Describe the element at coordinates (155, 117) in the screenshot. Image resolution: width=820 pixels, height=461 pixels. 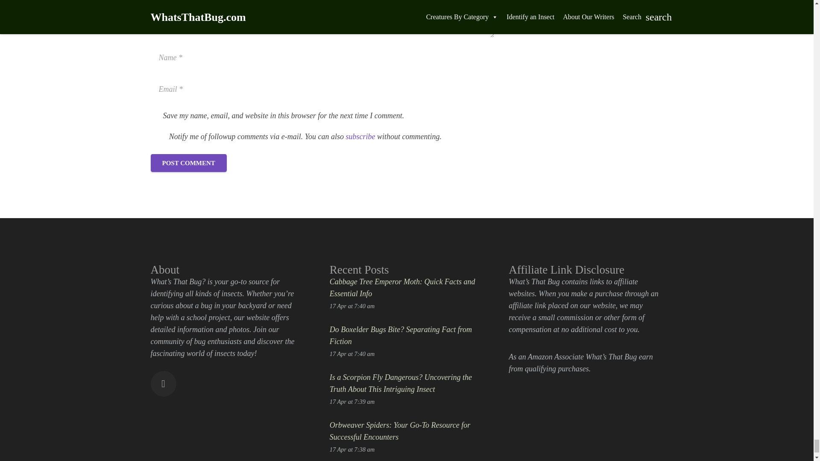
I see `1` at that location.